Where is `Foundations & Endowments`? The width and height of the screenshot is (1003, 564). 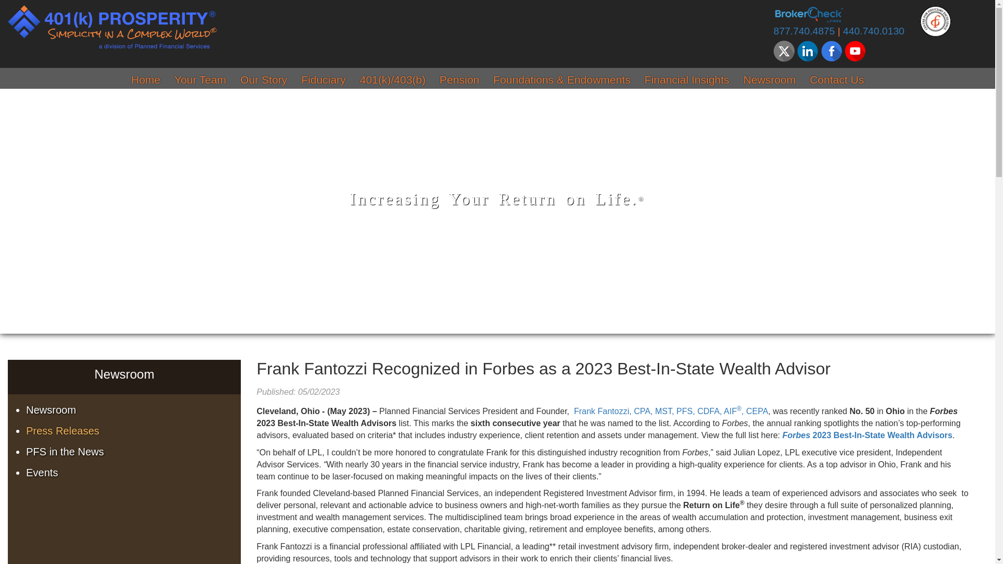
Foundations & Endowments is located at coordinates (562, 81).